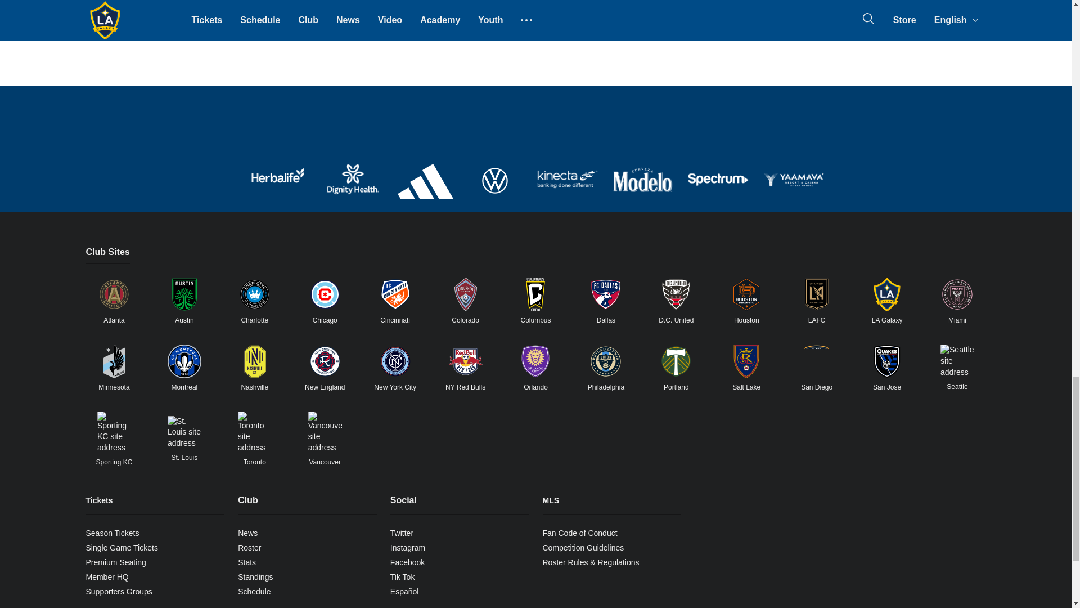 This screenshot has height=608, width=1080. What do you see at coordinates (325, 294) in the screenshot?
I see `Link to Chicago` at bounding box center [325, 294].